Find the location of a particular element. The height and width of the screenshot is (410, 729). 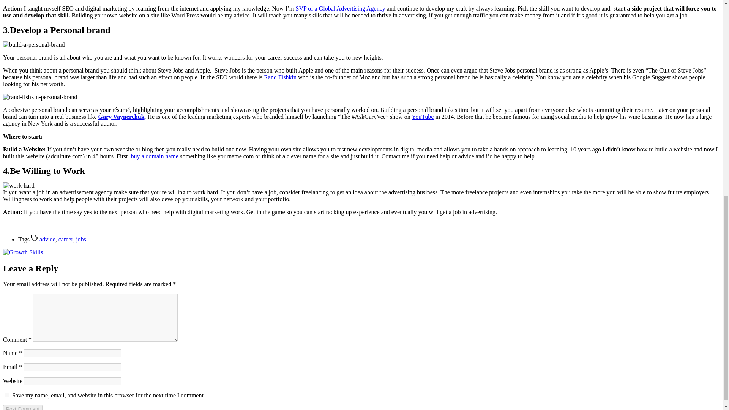

Rand Fishkin is located at coordinates (280, 77).